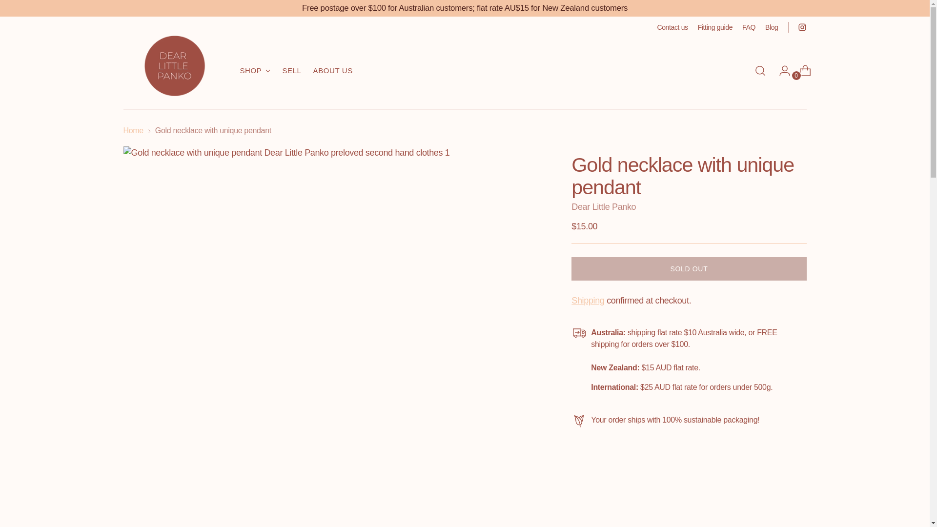 Image resolution: width=937 pixels, height=527 pixels. Describe the element at coordinates (333, 71) in the screenshot. I see `ABOUT US` at that location.